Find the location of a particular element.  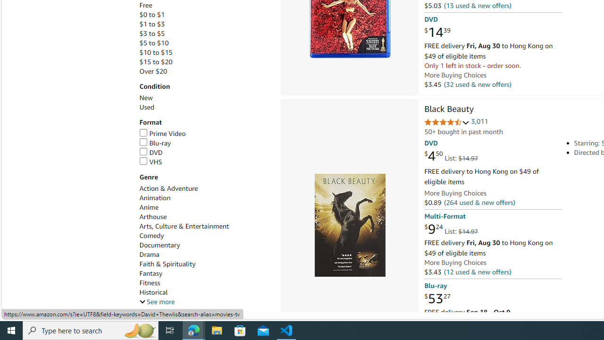

Go back to filtering menu is located at coordinates (40, 308).